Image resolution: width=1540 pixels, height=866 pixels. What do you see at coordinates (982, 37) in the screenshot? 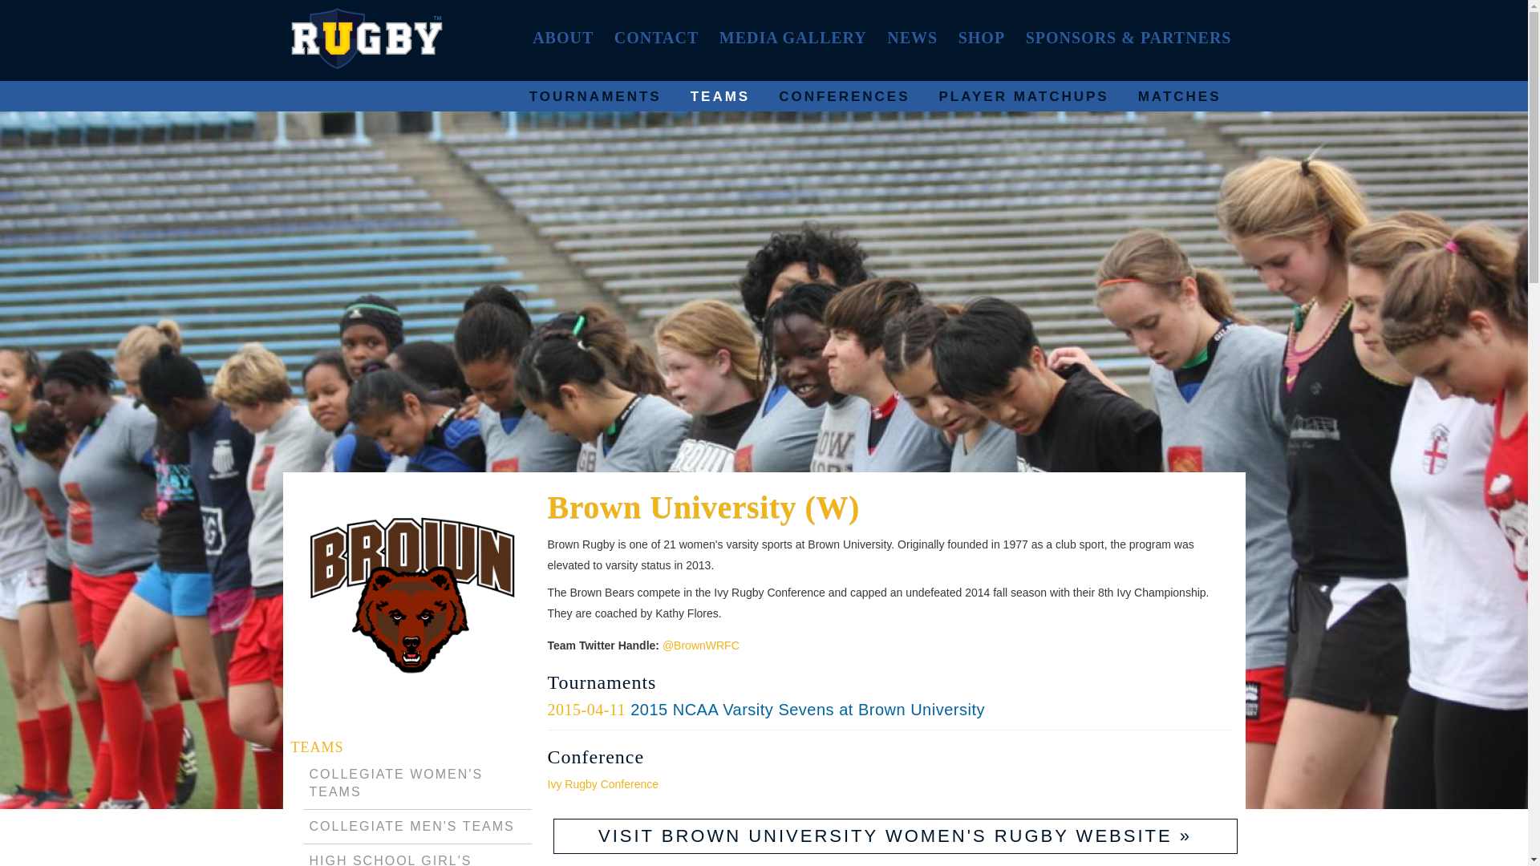
I see `SHOP` at bounding box center [982, 37].